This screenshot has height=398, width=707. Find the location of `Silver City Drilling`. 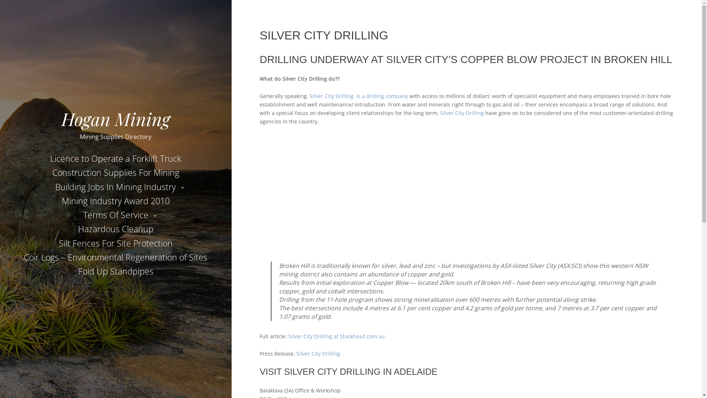

Silver City Drilling is located at coordinates (318, 354).